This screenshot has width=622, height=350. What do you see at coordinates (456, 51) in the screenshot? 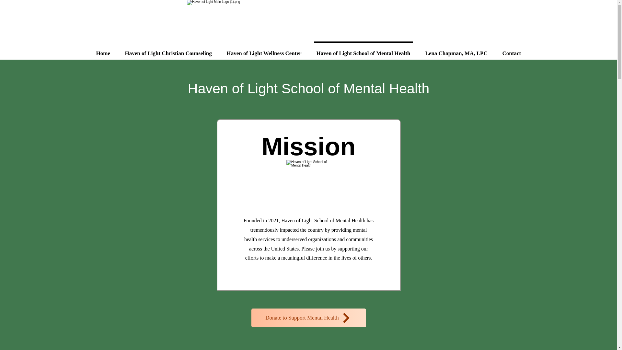
I see `Lena Chapman, MA, LPC` at bounding box center [456, 51].